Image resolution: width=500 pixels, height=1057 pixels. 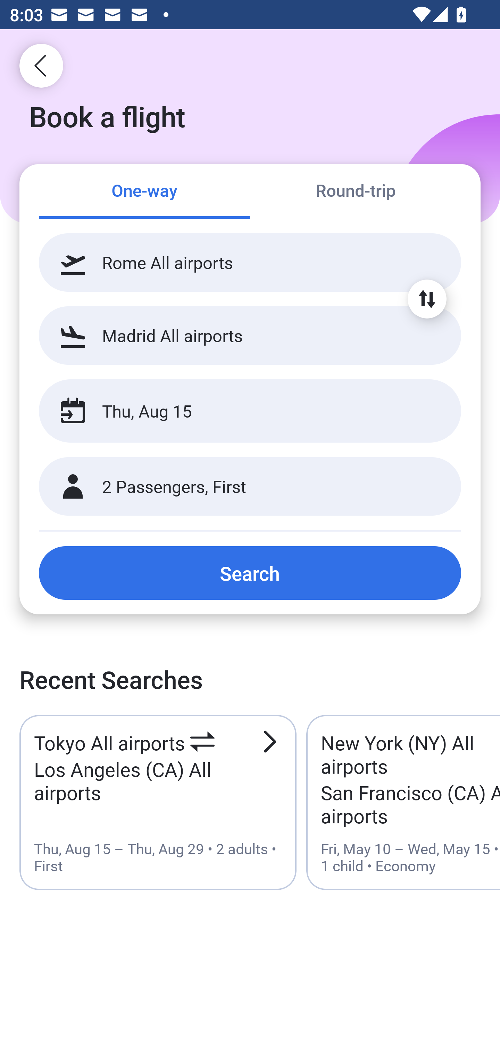 I want to click on Rome All airports, so click(x=250, y=263).